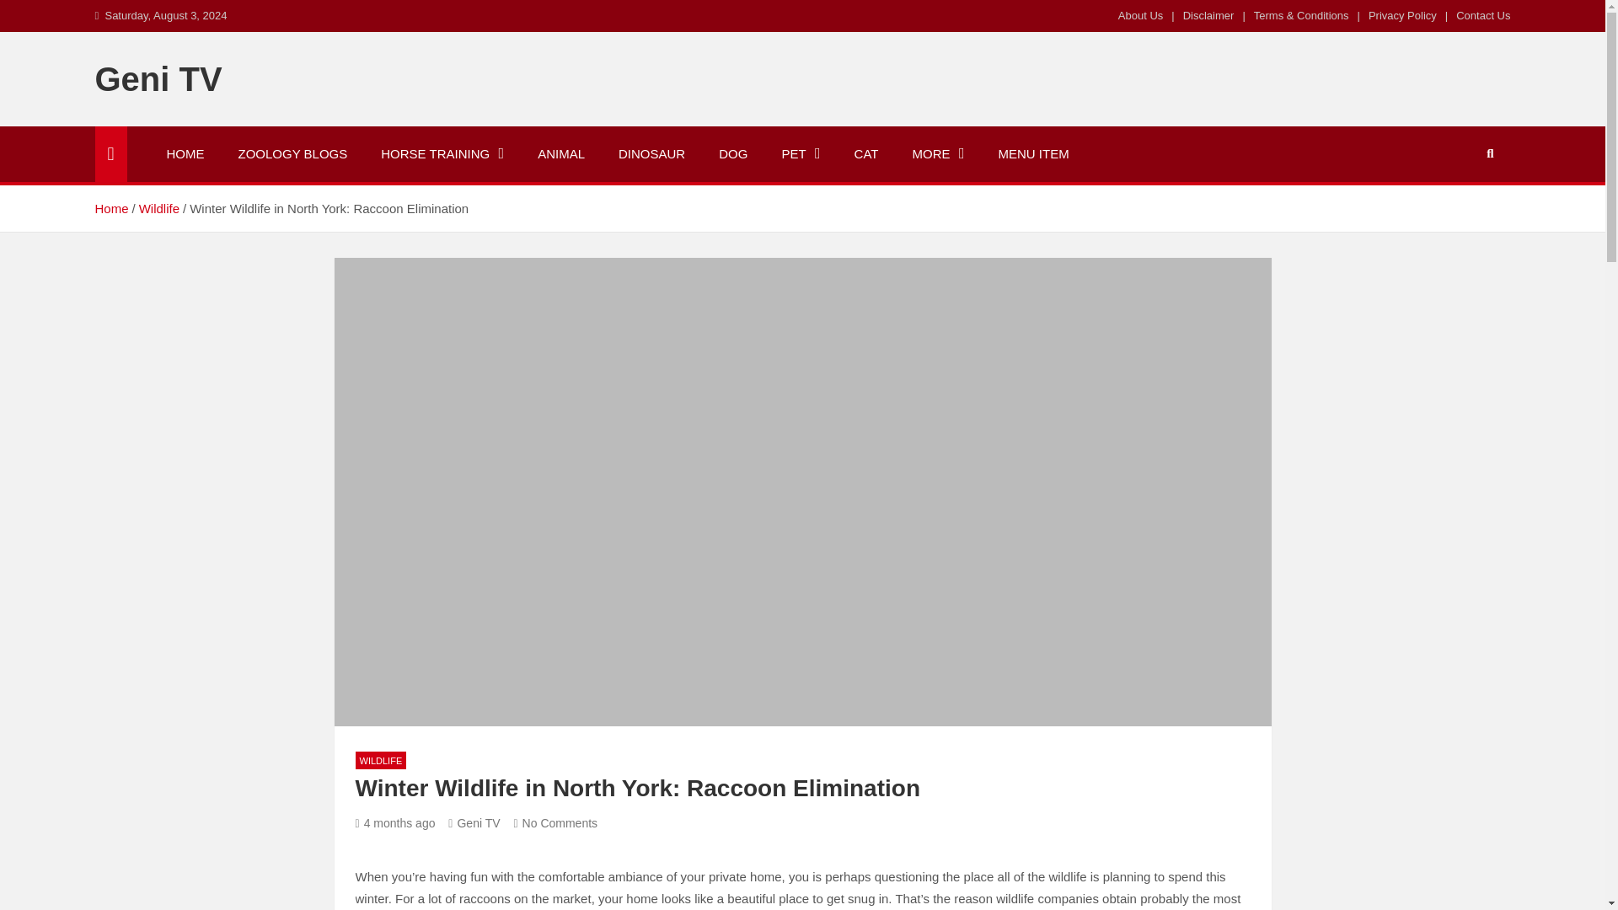 The width and height of the screenshot is (1618, 910). Describe the element at coordinates (866, 154) in the screenshot. I see `CAT` at that location.